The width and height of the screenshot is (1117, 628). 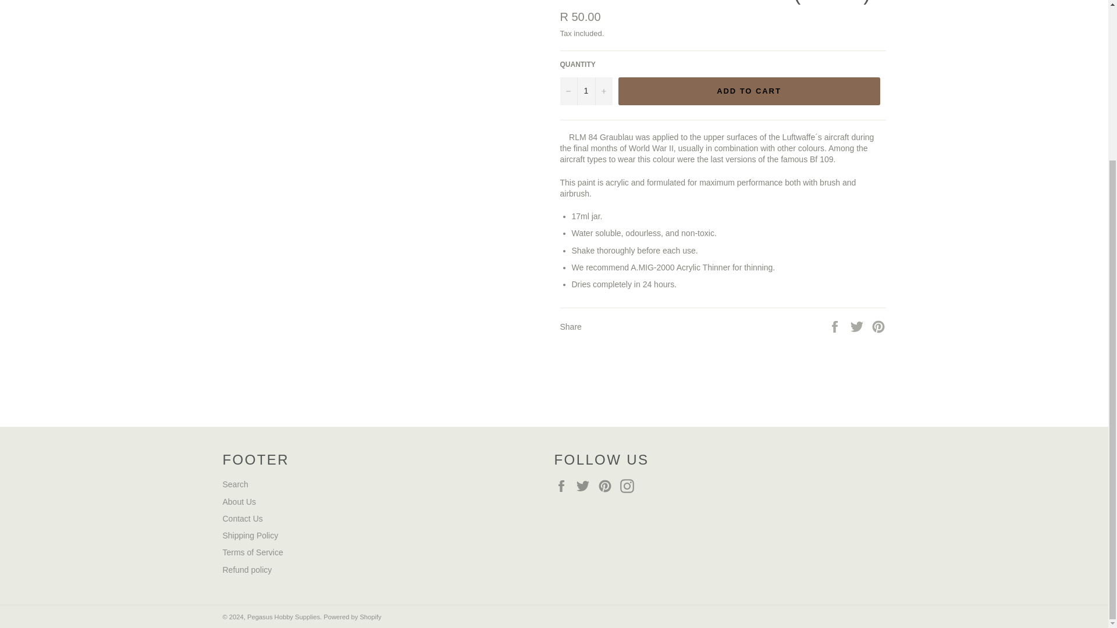 What do you see at coordinates (585, 91) in the screenshot?
I see `1` at bounding box center [585, 91].